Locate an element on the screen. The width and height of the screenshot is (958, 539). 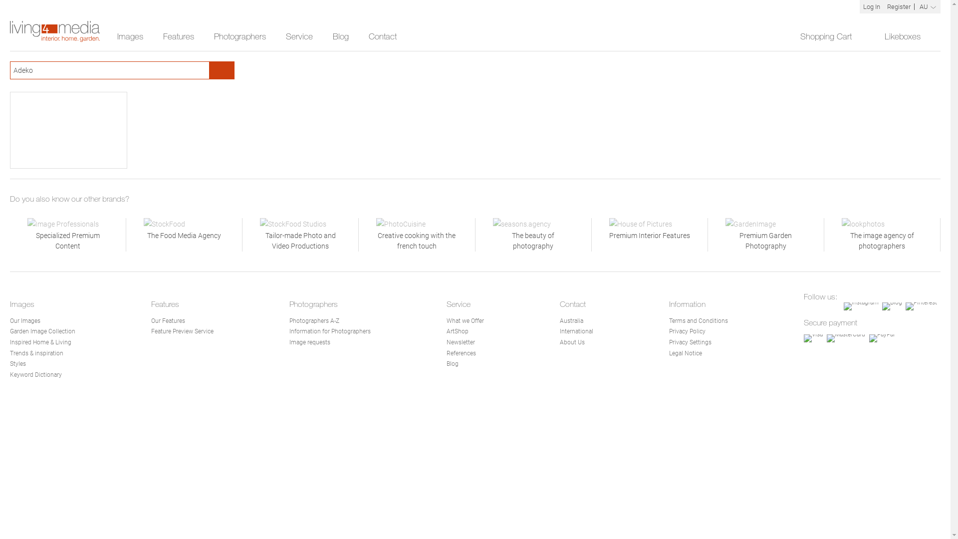
Information for Photographers is located at coordinates (330, 331).